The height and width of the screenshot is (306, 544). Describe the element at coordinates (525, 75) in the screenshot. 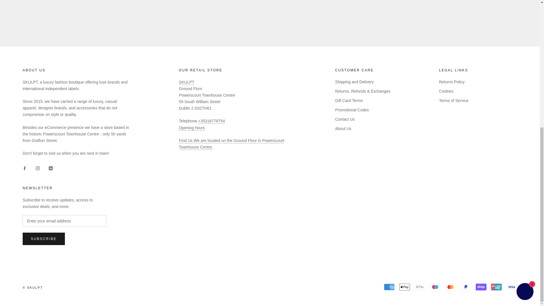

I see `Shopify online store chat` at that location.